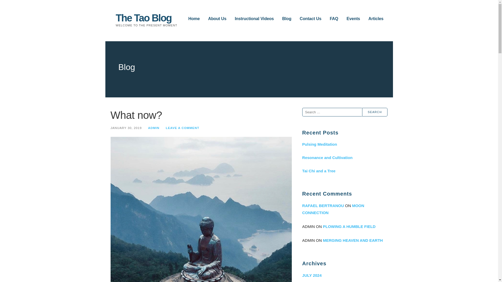  Describe the element at coordinates (345, 171) in the screenshot. I see `Tai Chi and a Tree` at that location.